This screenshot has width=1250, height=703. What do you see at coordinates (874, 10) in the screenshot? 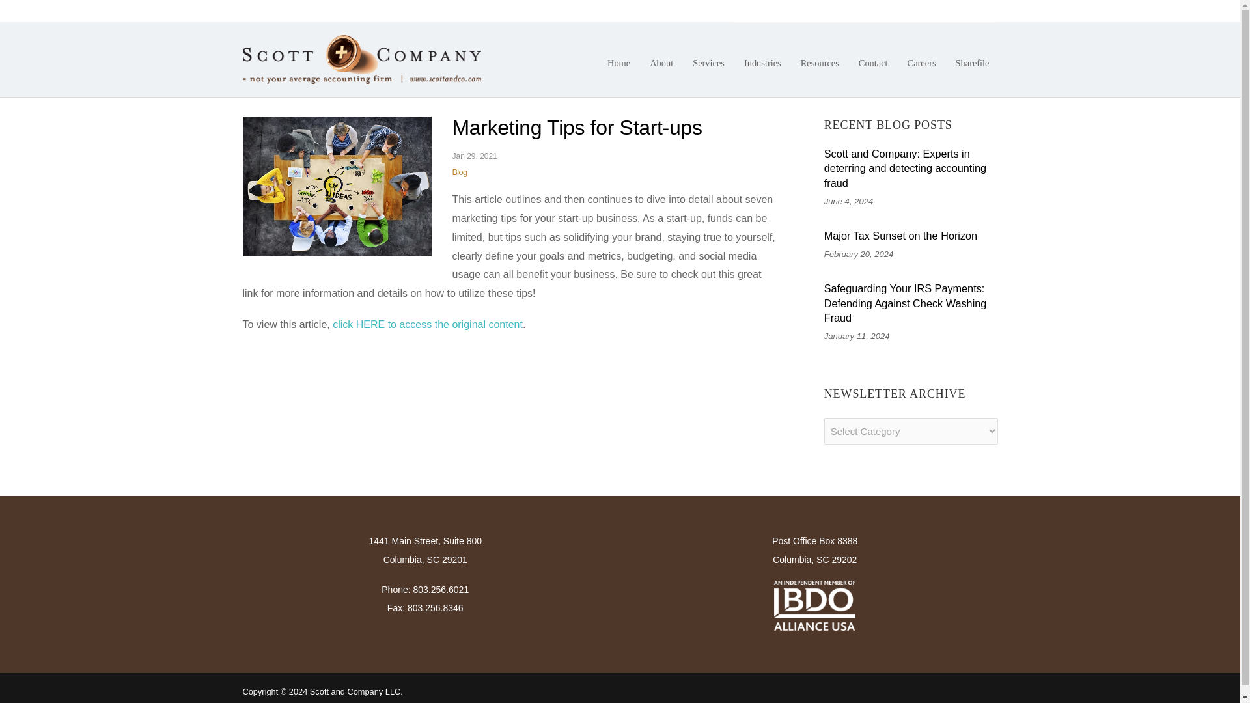
I see `Pay Online` at bounding box center [874, 10].